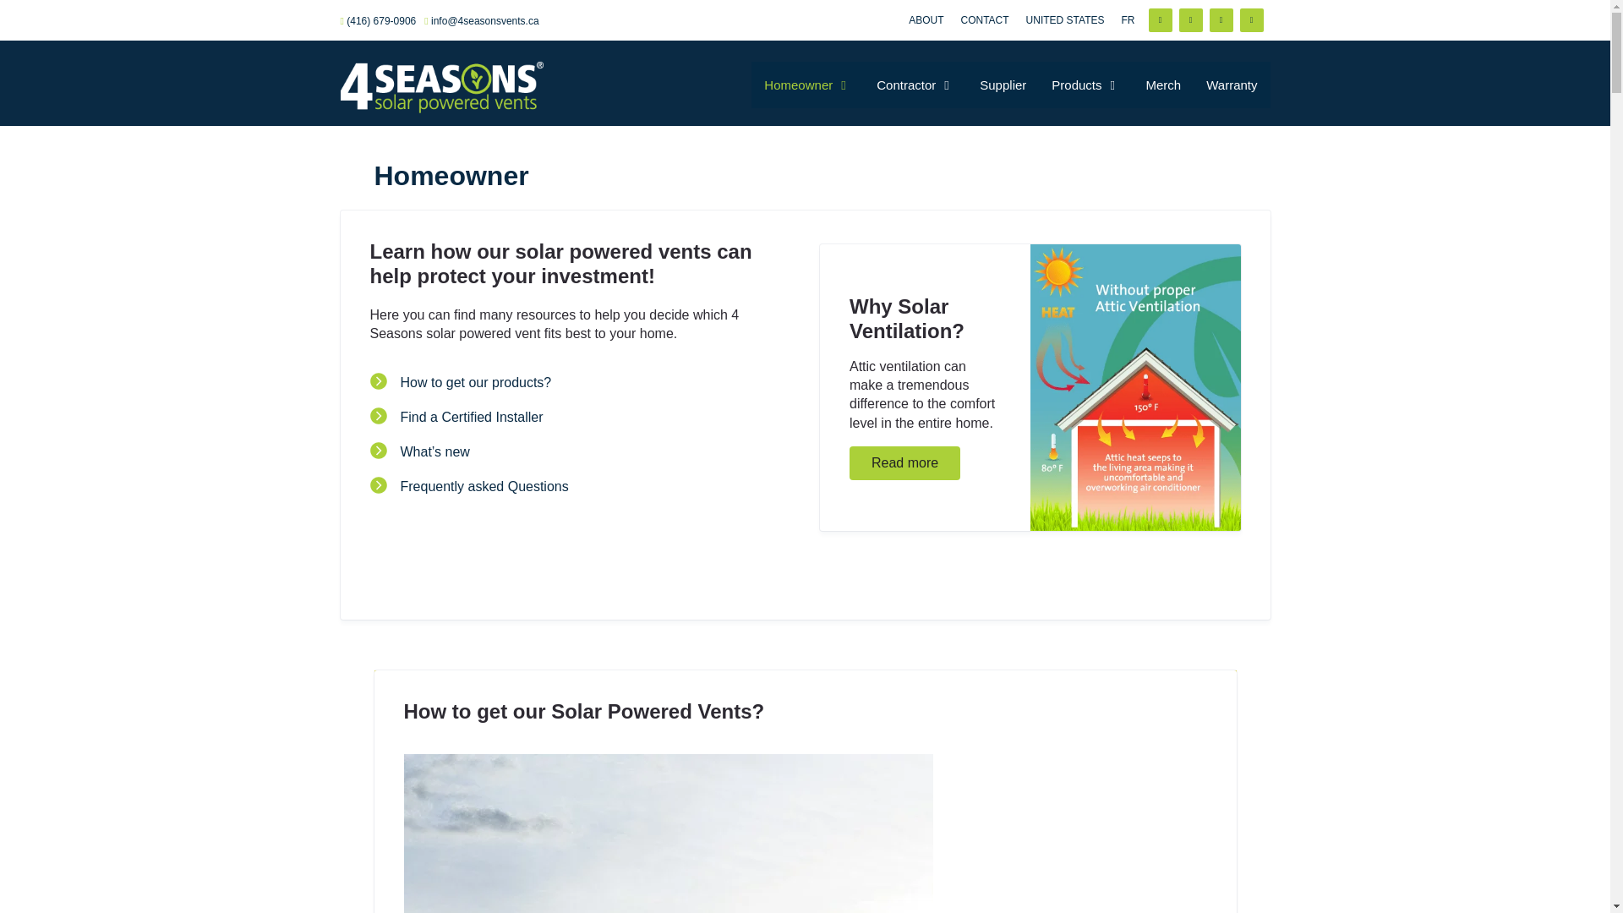 The image size is (1623, 913). Describe the element at coordinates (477, 382) in the screenshot. I see `How to get our products?` at that location.